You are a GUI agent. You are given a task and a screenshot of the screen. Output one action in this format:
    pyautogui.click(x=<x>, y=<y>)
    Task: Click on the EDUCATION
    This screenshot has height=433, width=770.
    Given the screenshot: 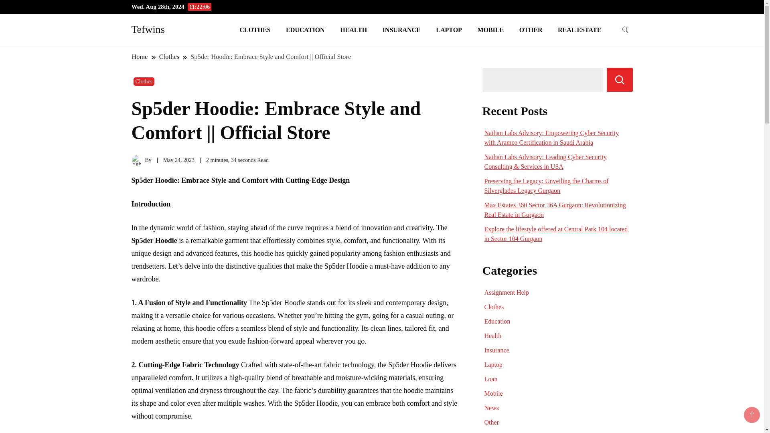 What is the action you would take?
    pyautogui.click(x=305, y=30)
    